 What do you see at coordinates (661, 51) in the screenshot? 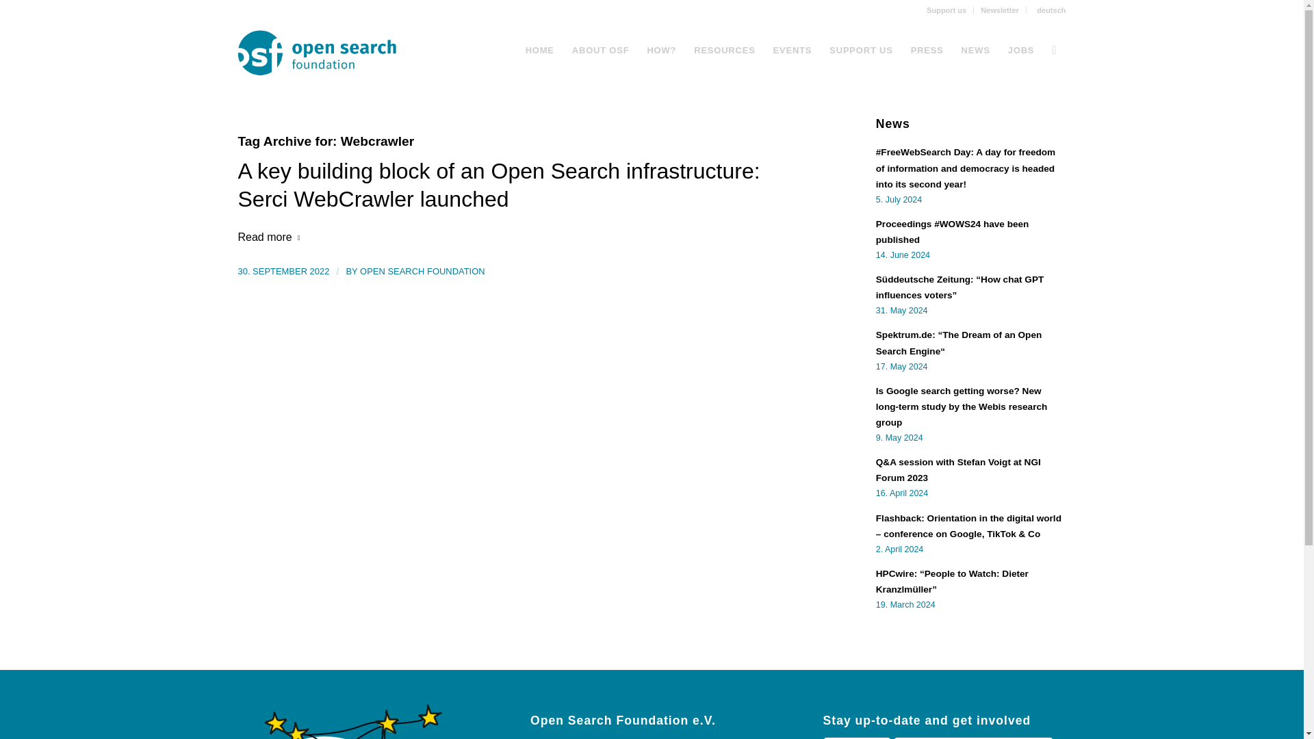
I see `HOW?` at bounding box center [661, 51].